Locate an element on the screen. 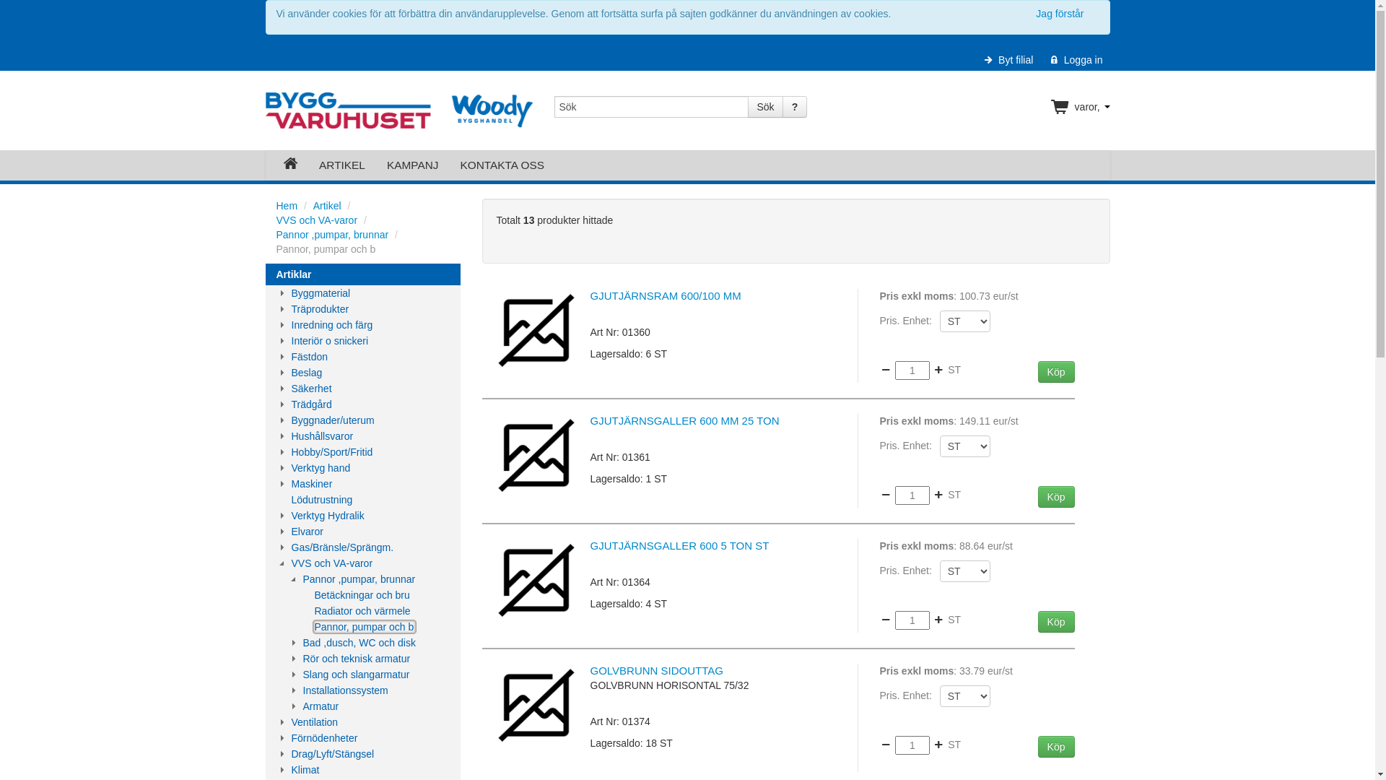  ARTIKEL is located at coordinates (342, 165).